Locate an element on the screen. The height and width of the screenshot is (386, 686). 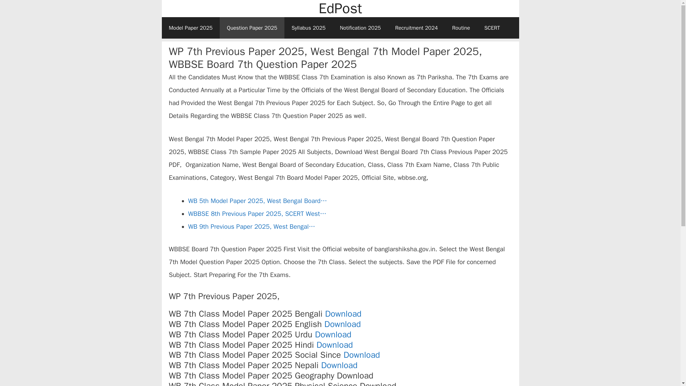
Download is located at coordinates (343, 314).